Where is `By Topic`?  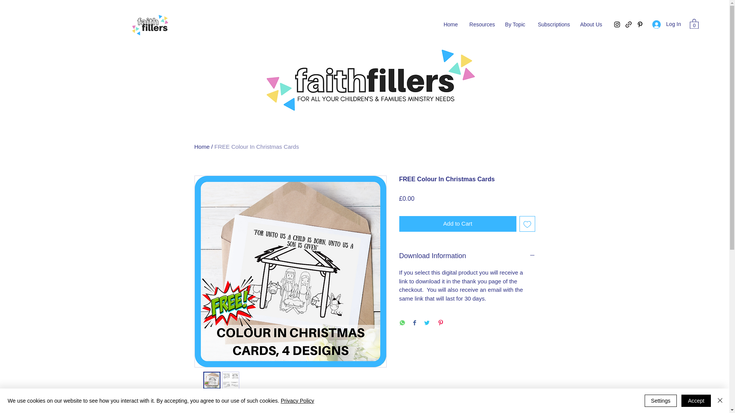 By Topic is located at coordinates (514, 24).